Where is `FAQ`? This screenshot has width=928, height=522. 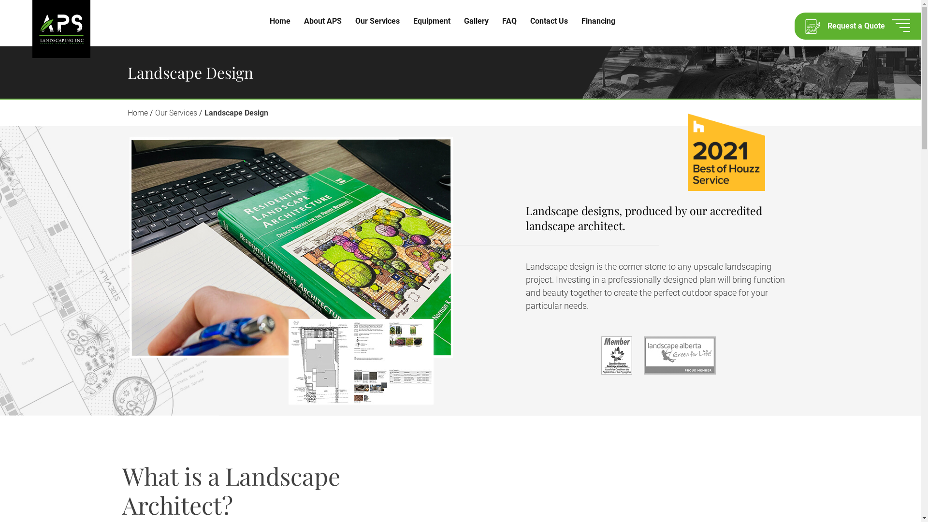
FAQ is located at coordinates (509, 21).